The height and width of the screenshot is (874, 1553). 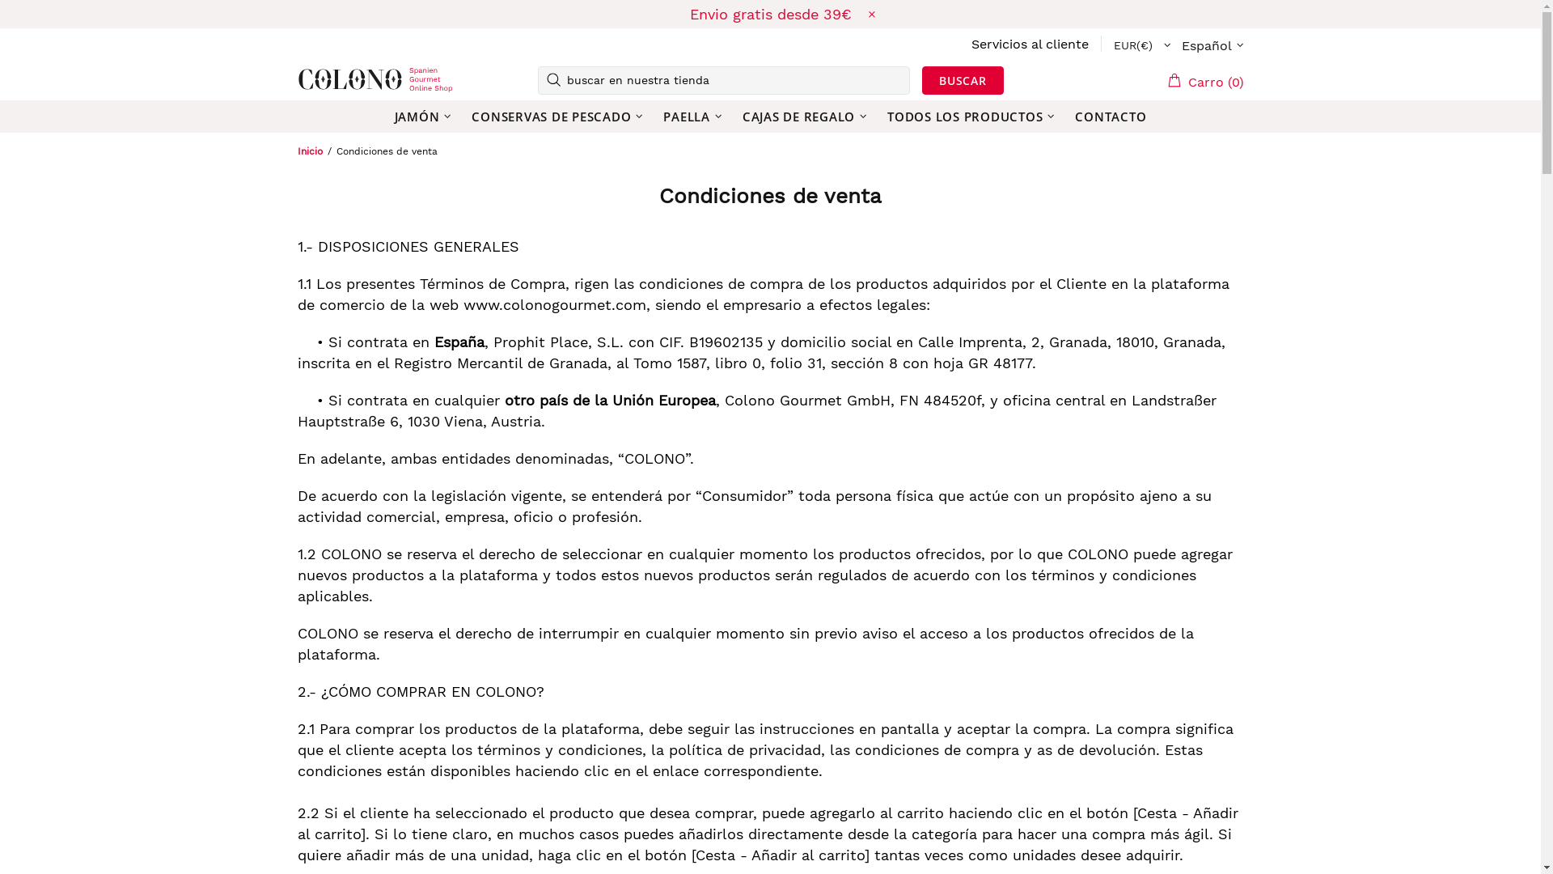 What do you see at coordinates (963, 81) in the screenshot?
I see `BUSCAR` at bounding box center [963, 81].